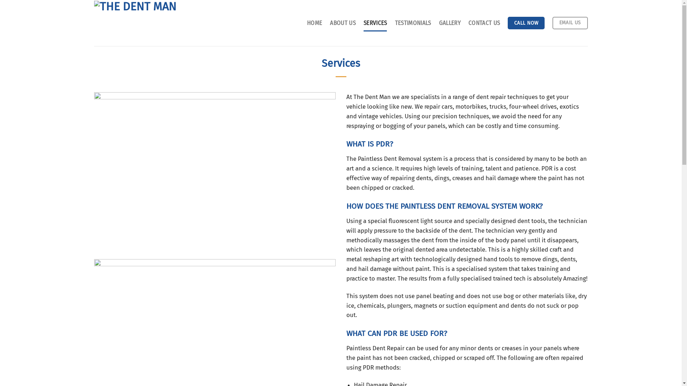 The image size is (687, 386). Describe the element at coordinates (484, 23) in the screenshot. I see `CONTACT US` at that location.